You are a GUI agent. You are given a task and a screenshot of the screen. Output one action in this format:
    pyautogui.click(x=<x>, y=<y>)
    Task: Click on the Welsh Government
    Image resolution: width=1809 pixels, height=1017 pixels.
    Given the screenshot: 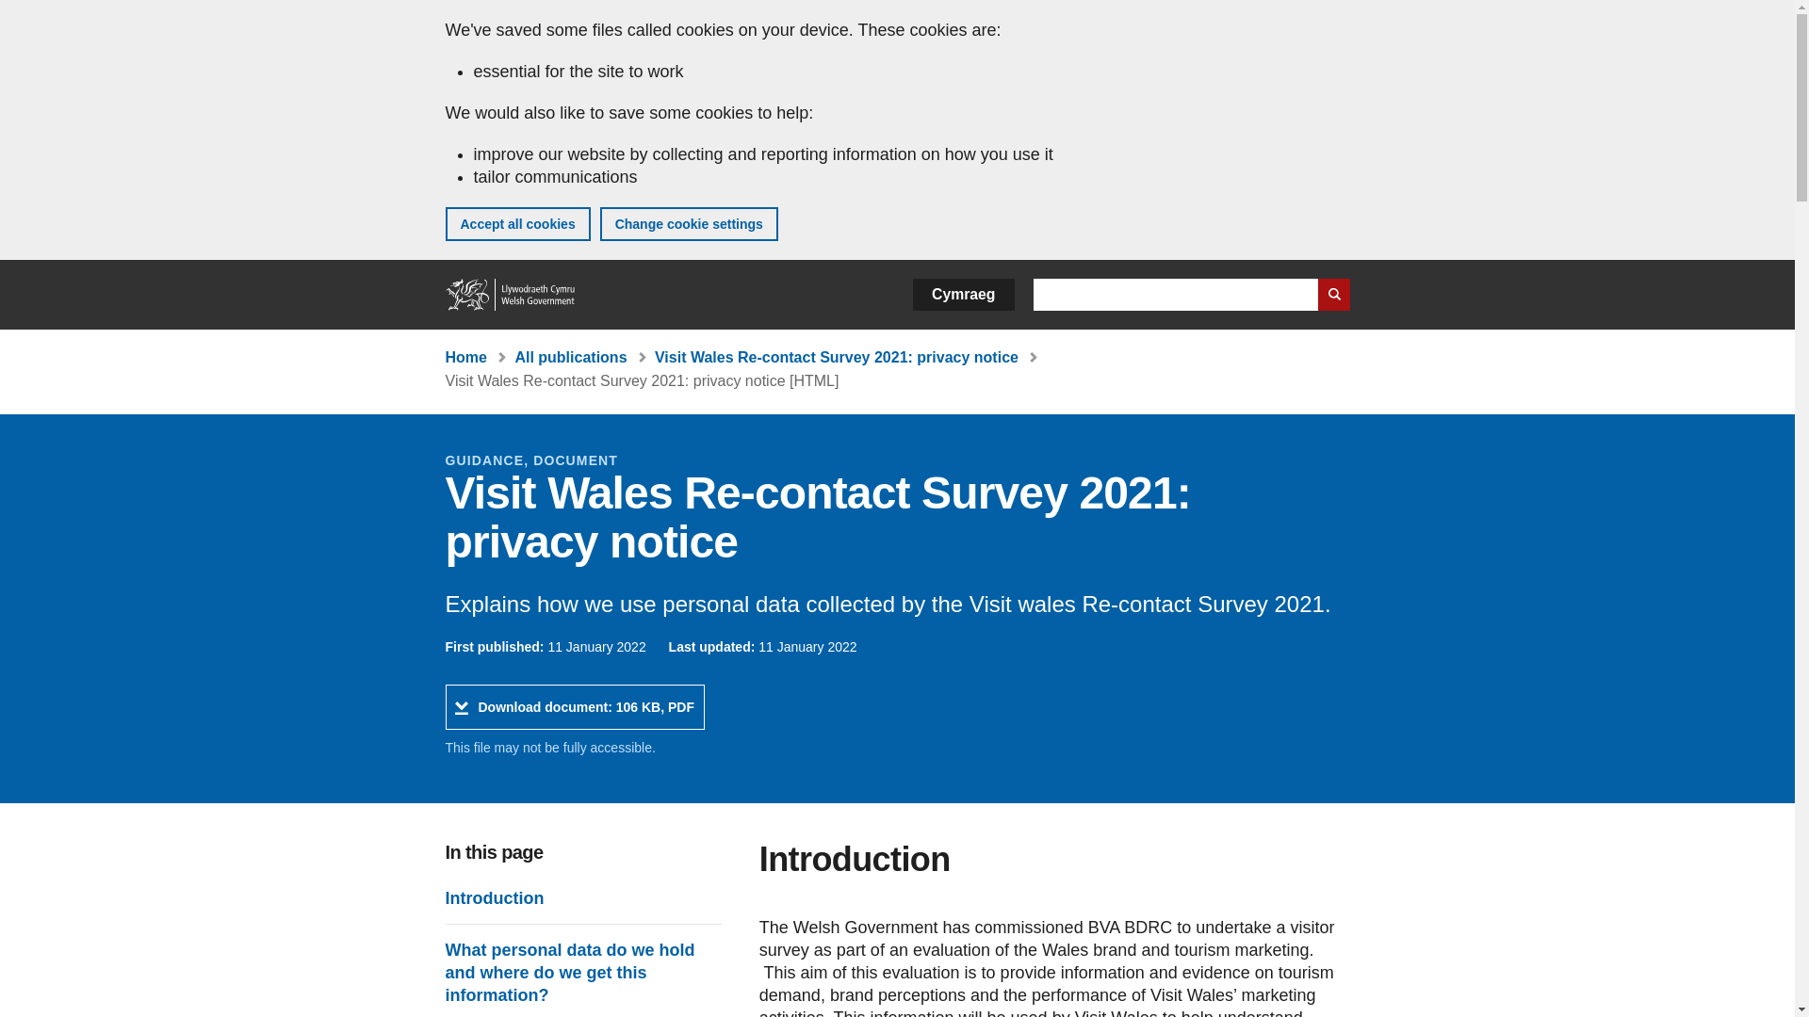 What is the action you would take?
    pyautogui.click(x=511, y=294)
    